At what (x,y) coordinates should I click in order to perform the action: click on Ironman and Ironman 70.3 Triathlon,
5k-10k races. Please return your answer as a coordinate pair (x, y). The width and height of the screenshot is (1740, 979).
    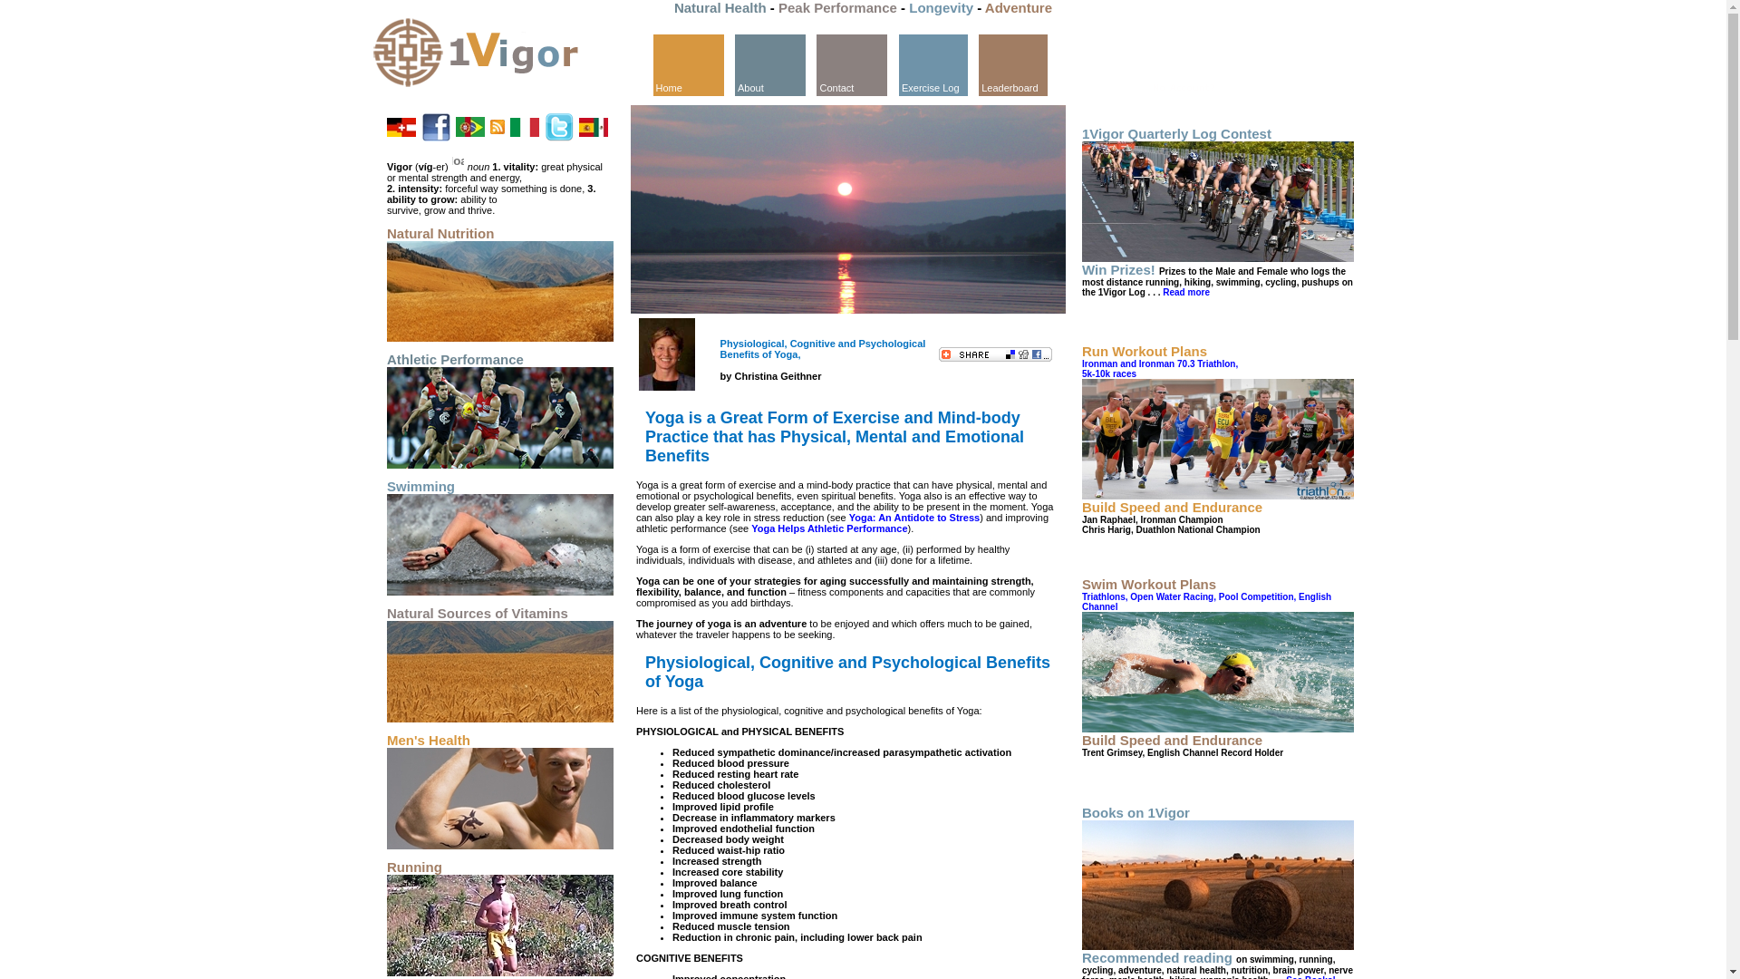
    Looking at the image, I should click on (1160, 369).